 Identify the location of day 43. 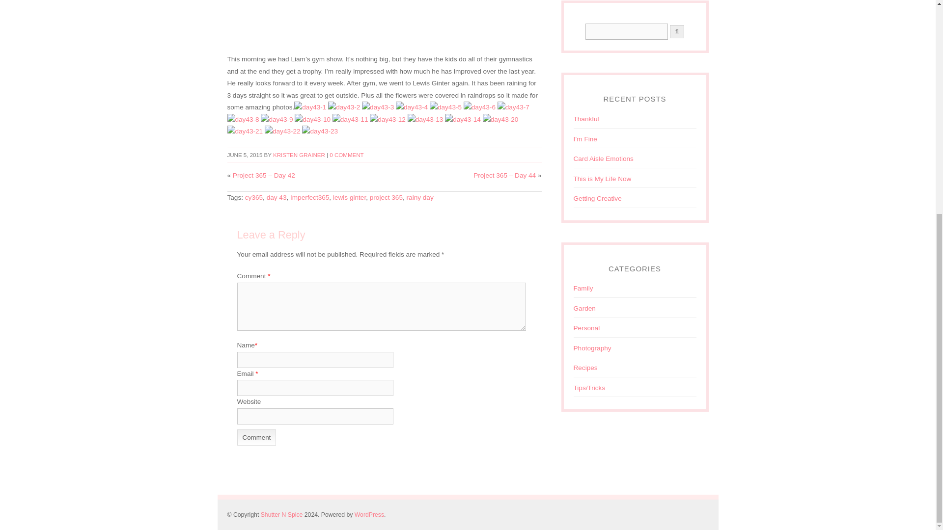
(277, 197).